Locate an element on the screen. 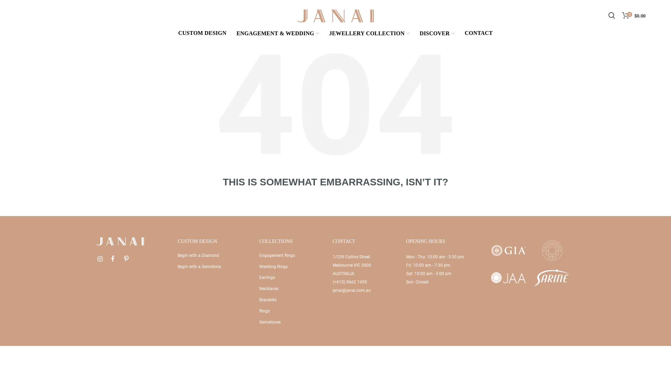 The height and width of the screenshot is (377, 671). Engagement Rings is located at coordinates (277, 256).